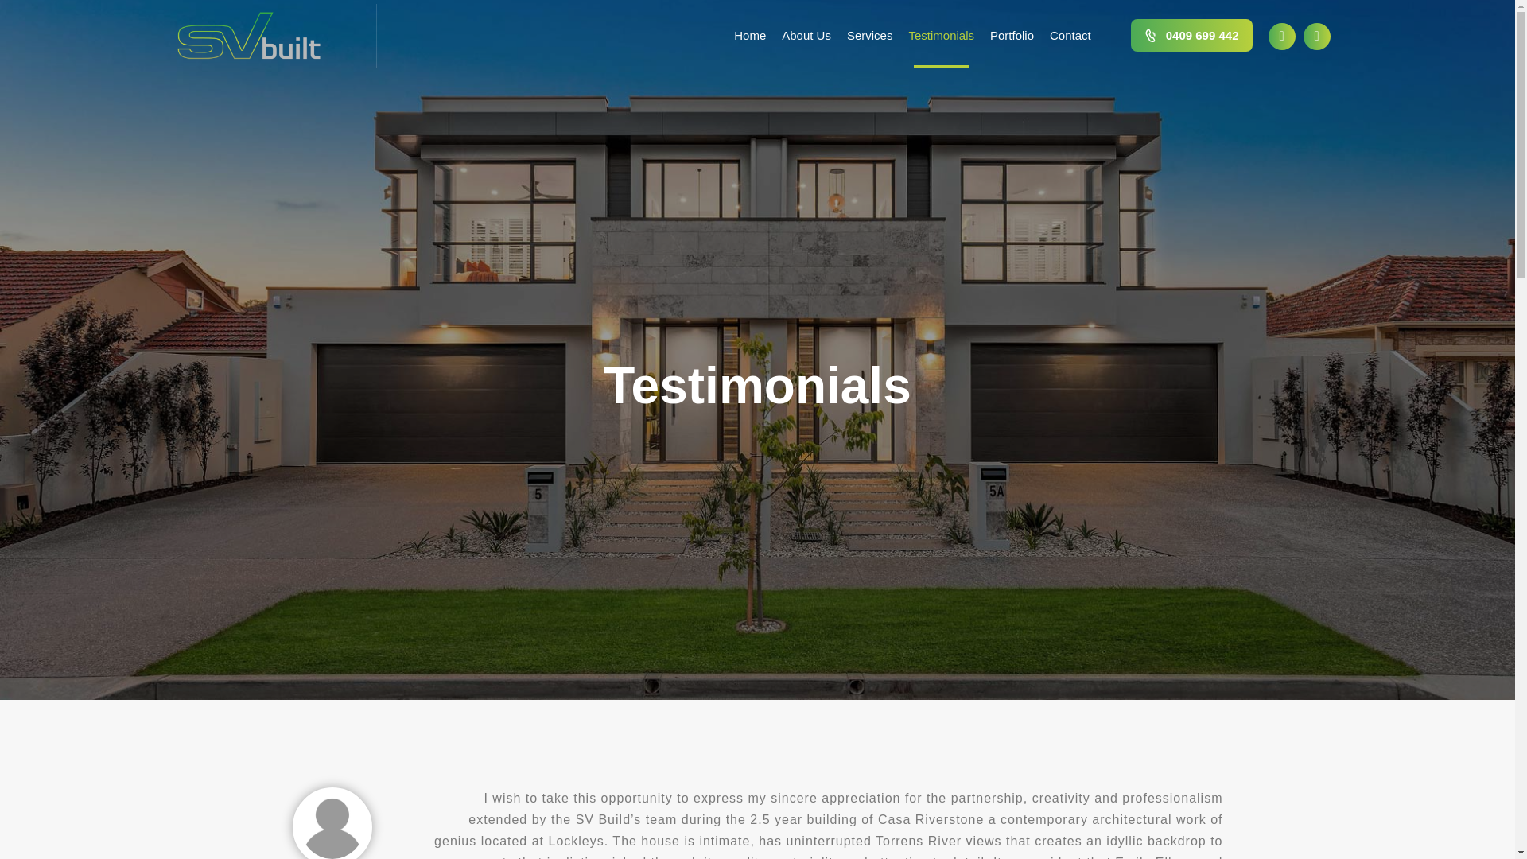  Describe the element at coordinates (1070, 36) in the screenshot. I see `Contact` at that location.